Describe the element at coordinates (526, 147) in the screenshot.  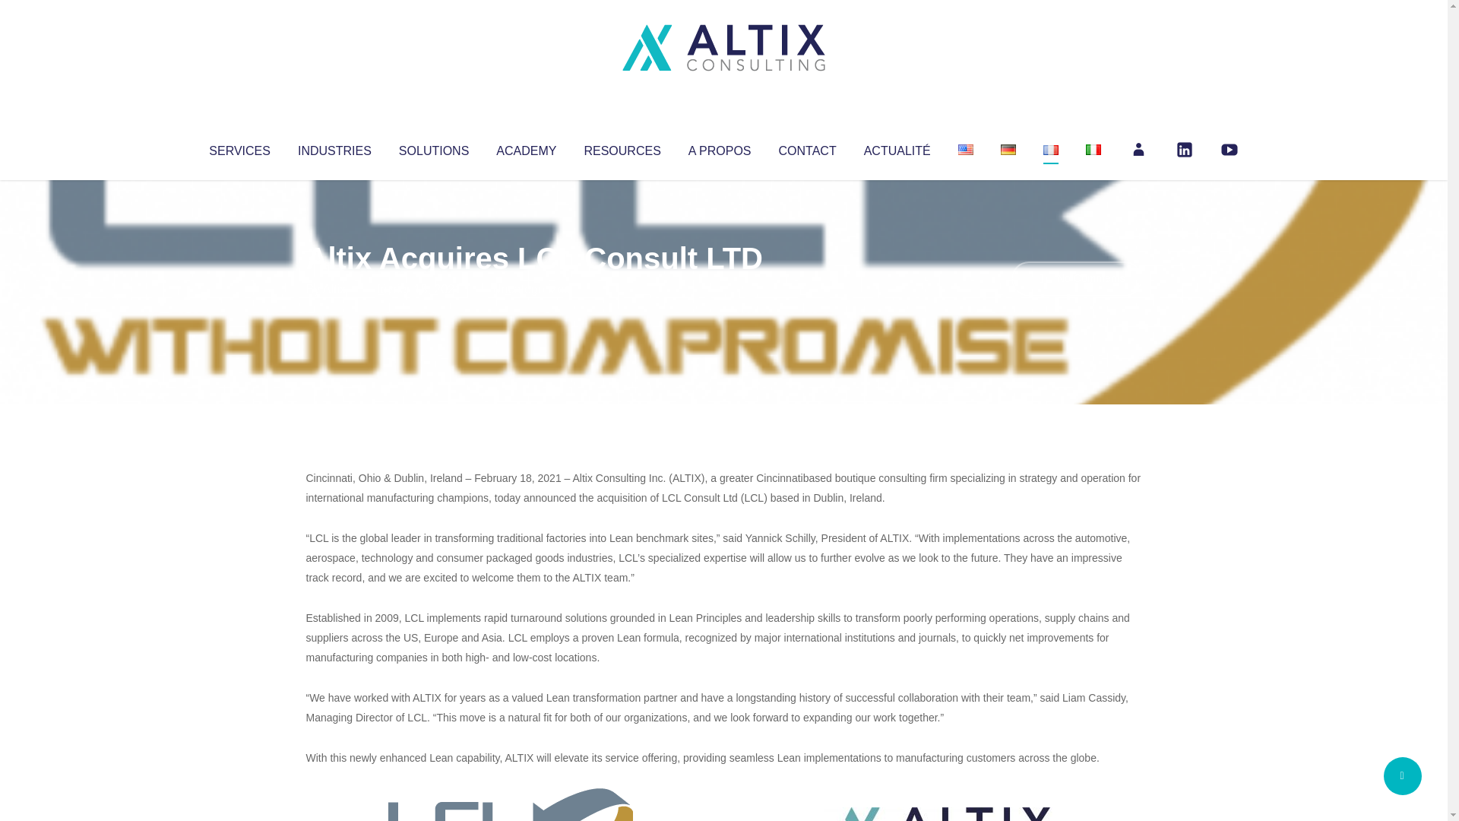
I see `ACADEMY` at that location.